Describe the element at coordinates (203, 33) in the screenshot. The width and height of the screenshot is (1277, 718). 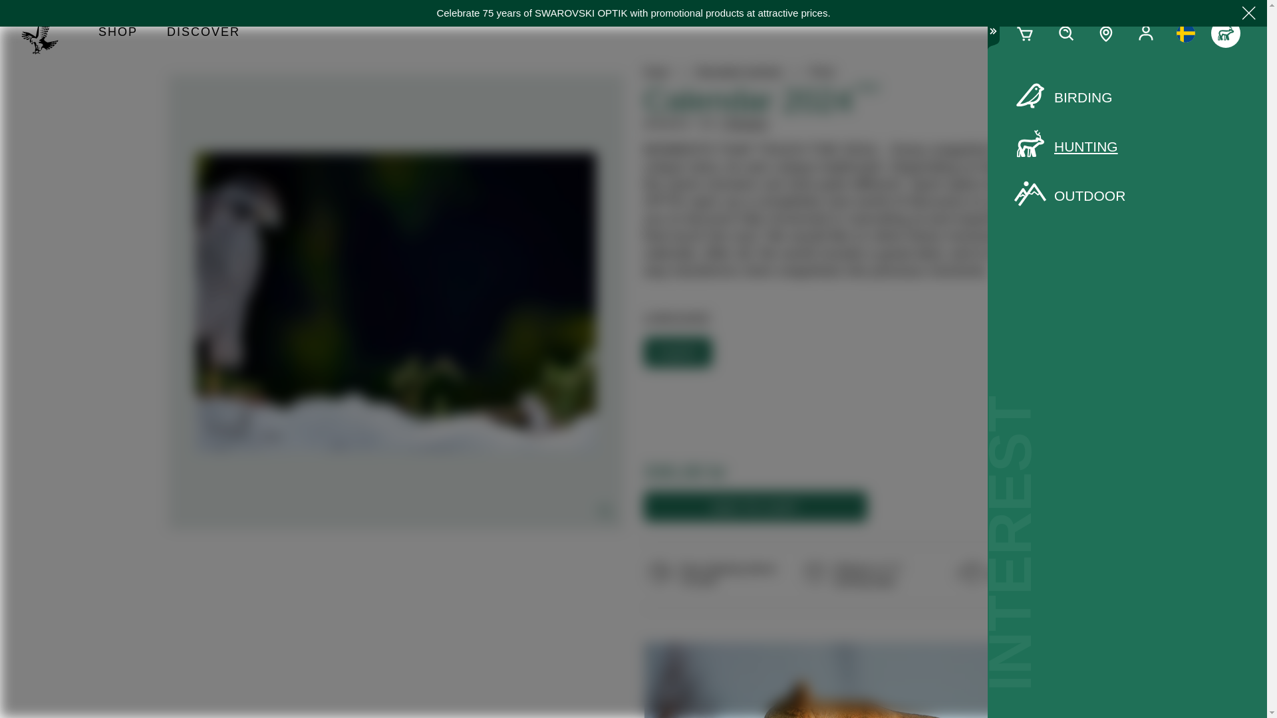
I see `Discover` at that location.